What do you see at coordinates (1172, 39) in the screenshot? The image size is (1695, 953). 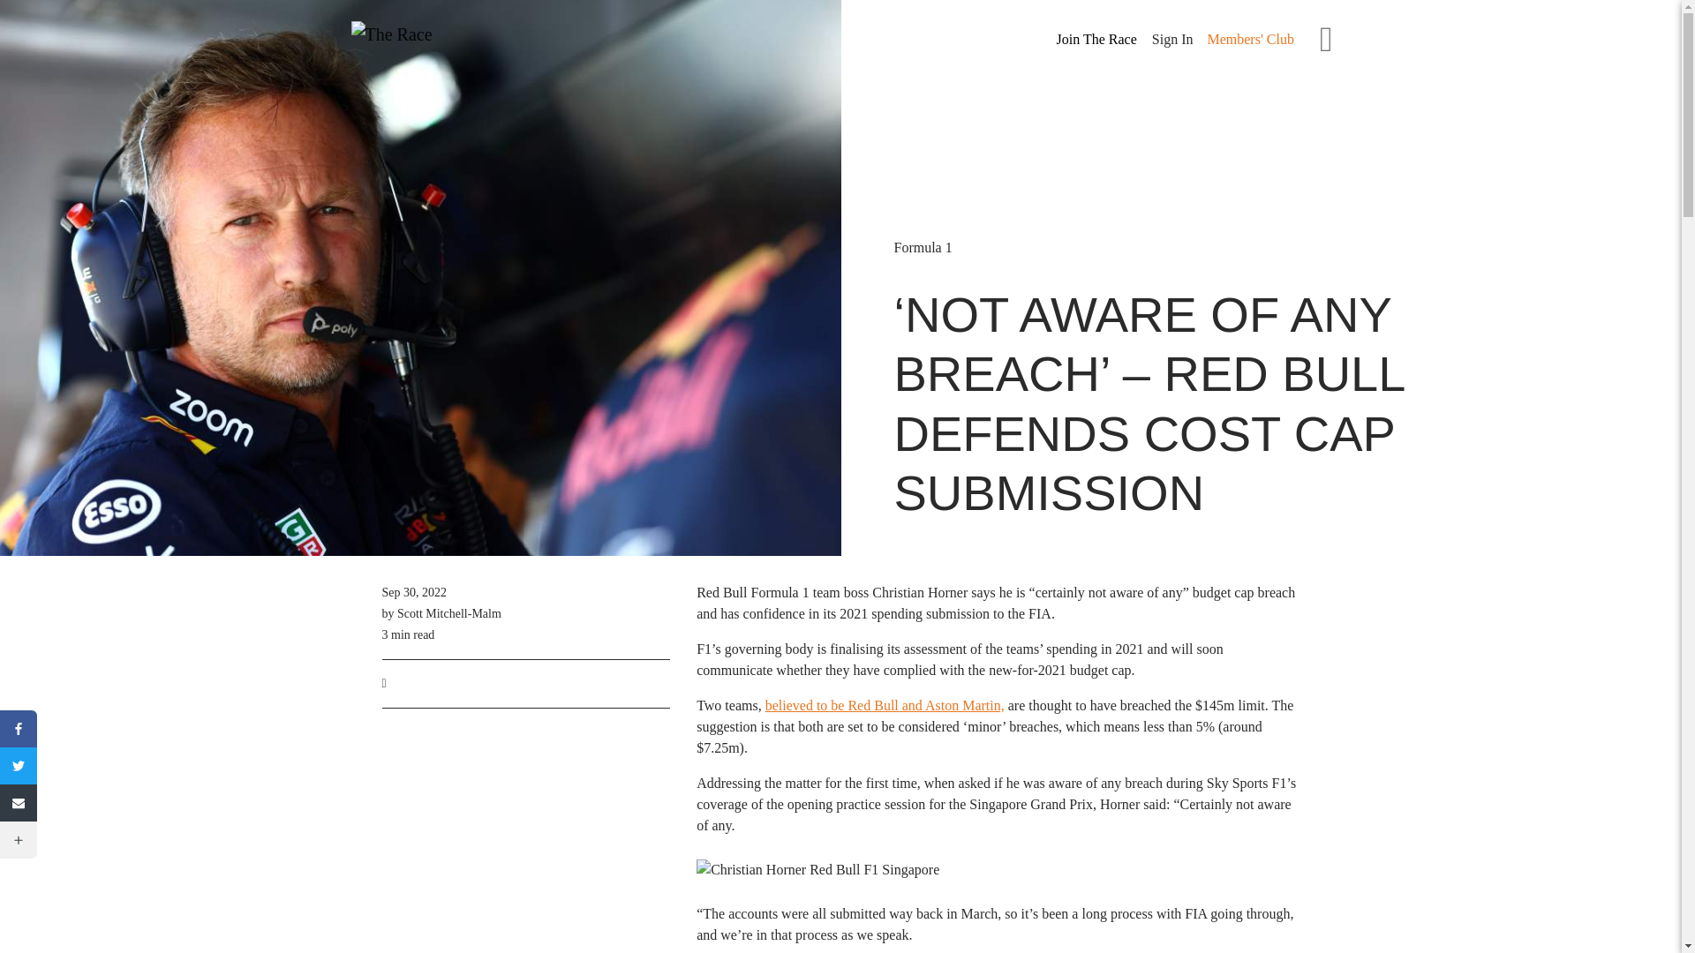 I see `Sign In` at bounding box center [1172, 39].